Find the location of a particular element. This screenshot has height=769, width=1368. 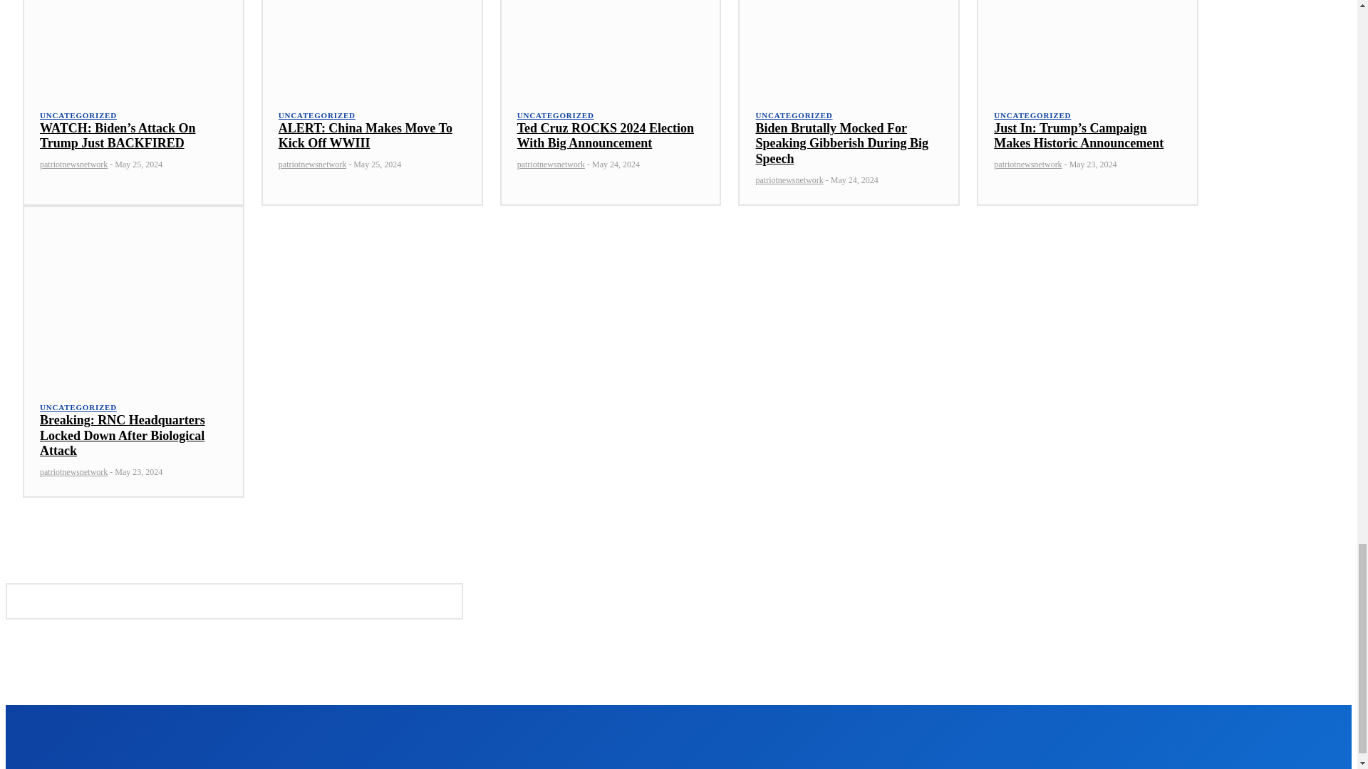

UNCATEGORIZED is located at coordinates (78, 115).